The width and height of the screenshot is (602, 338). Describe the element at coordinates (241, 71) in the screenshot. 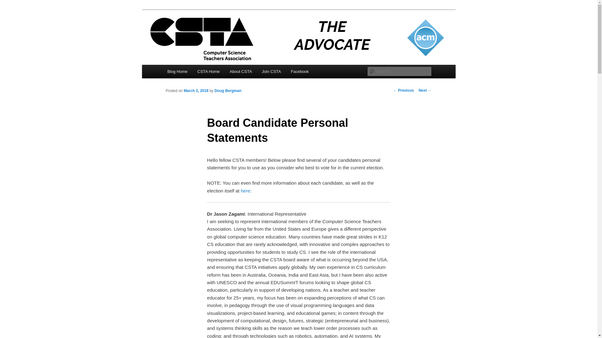

I see `About CSTA` at that location.